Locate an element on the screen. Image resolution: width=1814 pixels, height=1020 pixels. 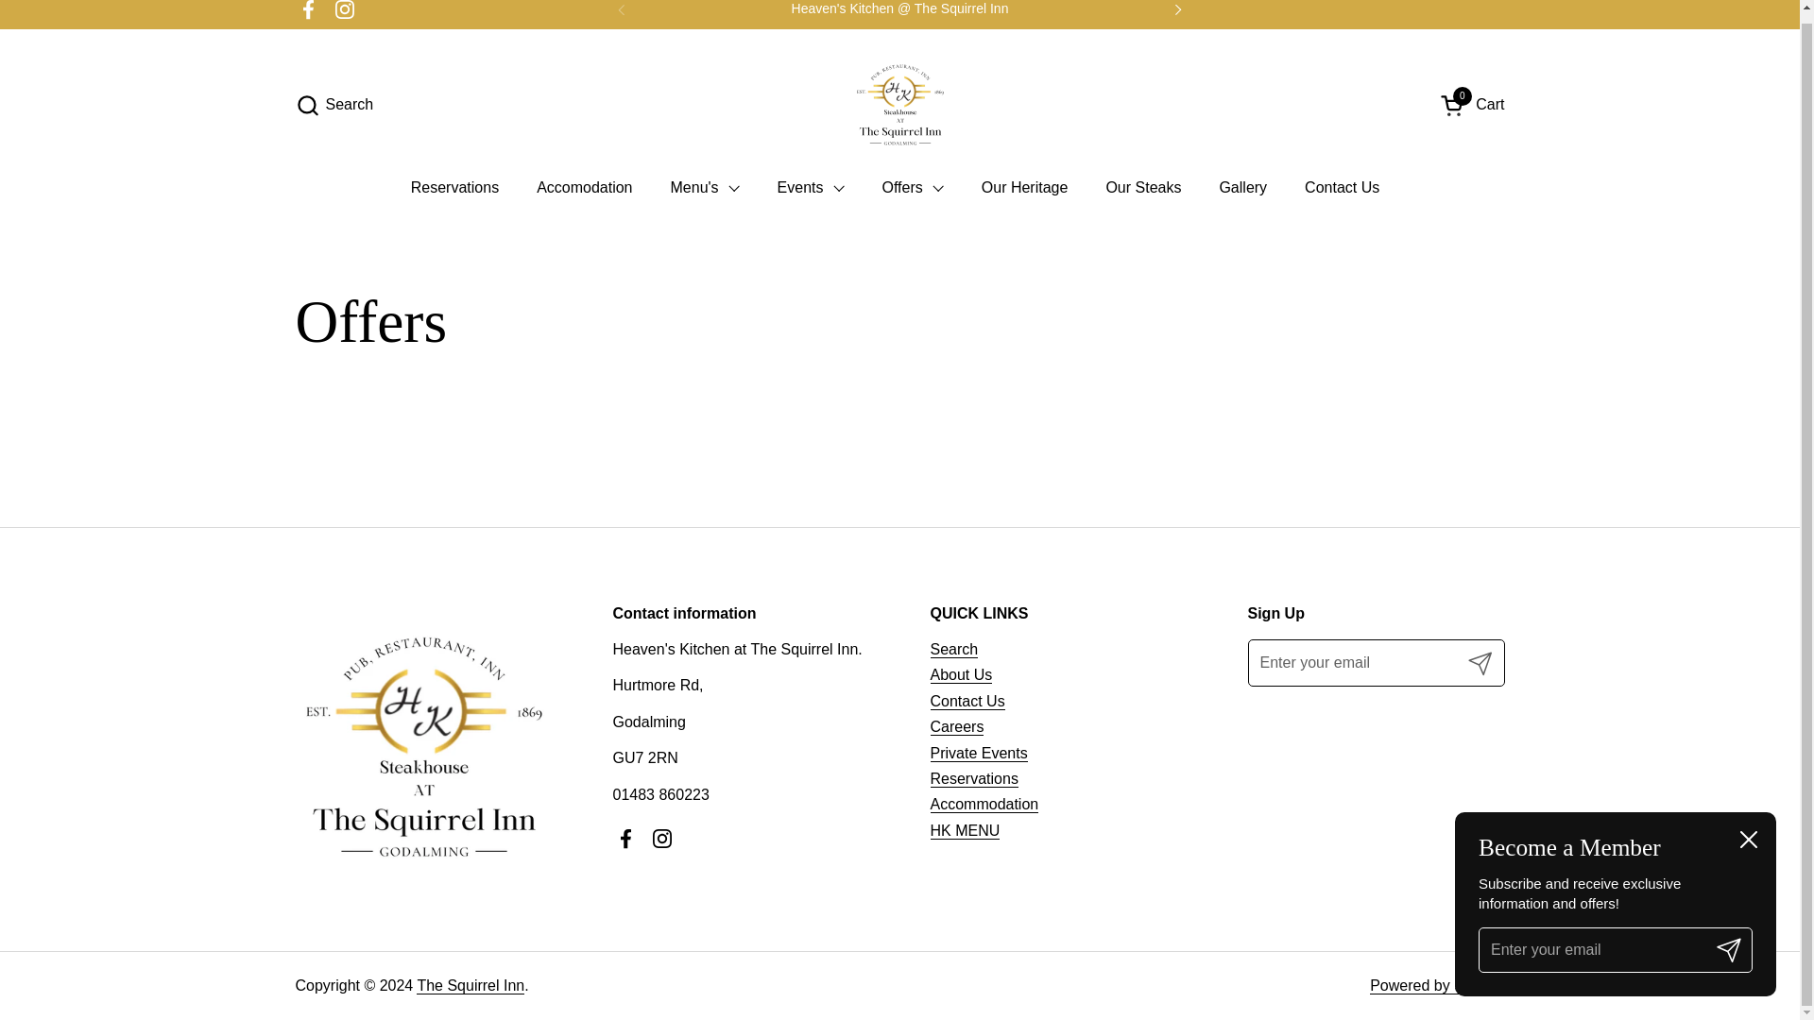
Menu's is located at coordinates (705, 188).